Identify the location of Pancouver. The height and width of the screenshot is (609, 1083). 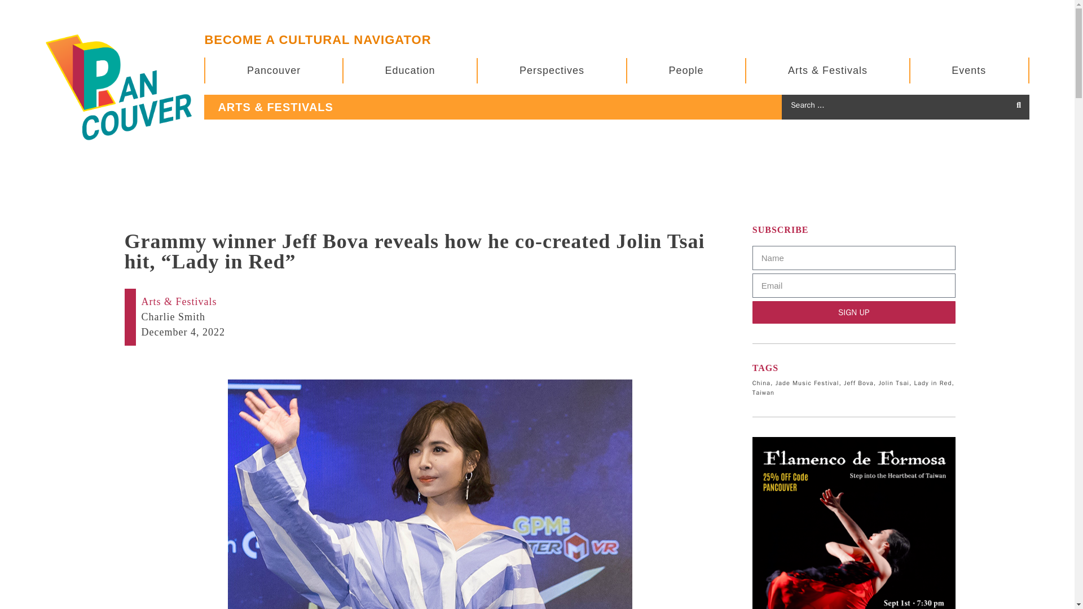
(273, 70).